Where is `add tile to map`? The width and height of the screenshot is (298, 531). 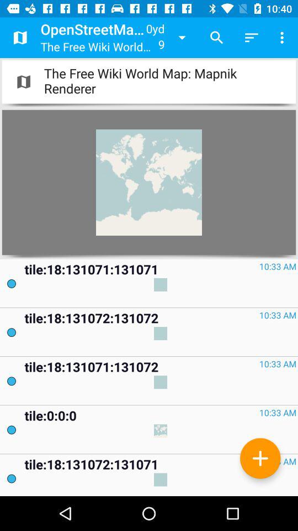
add tile to map is located at coordinates (260, 458).